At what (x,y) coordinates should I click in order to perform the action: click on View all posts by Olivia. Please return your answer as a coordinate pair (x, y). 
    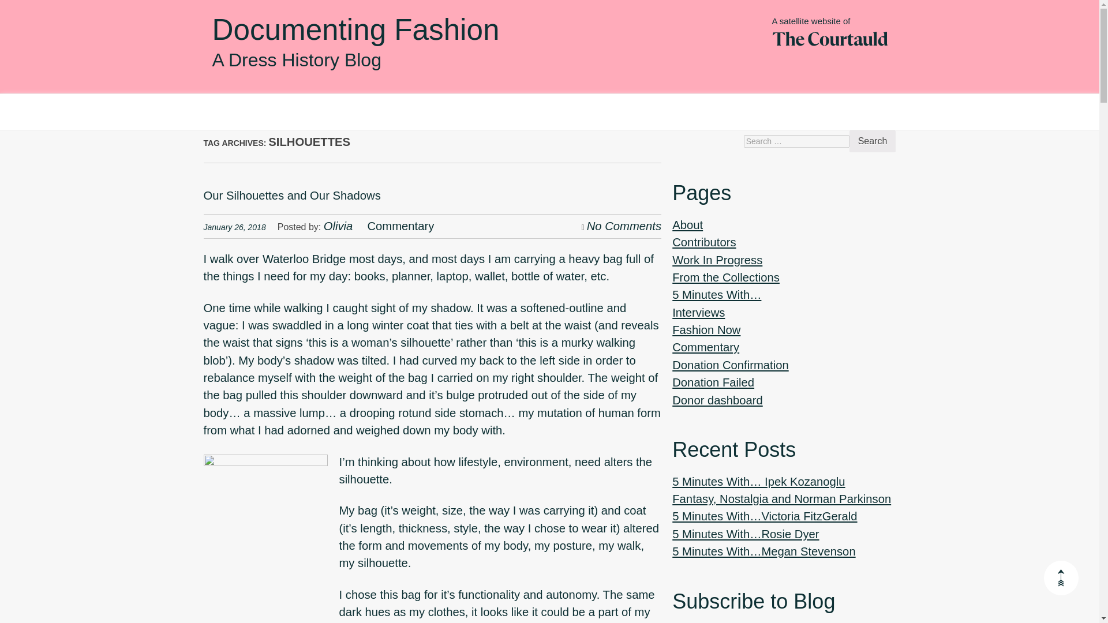
    Looking at the image, I should click on (338, 226).